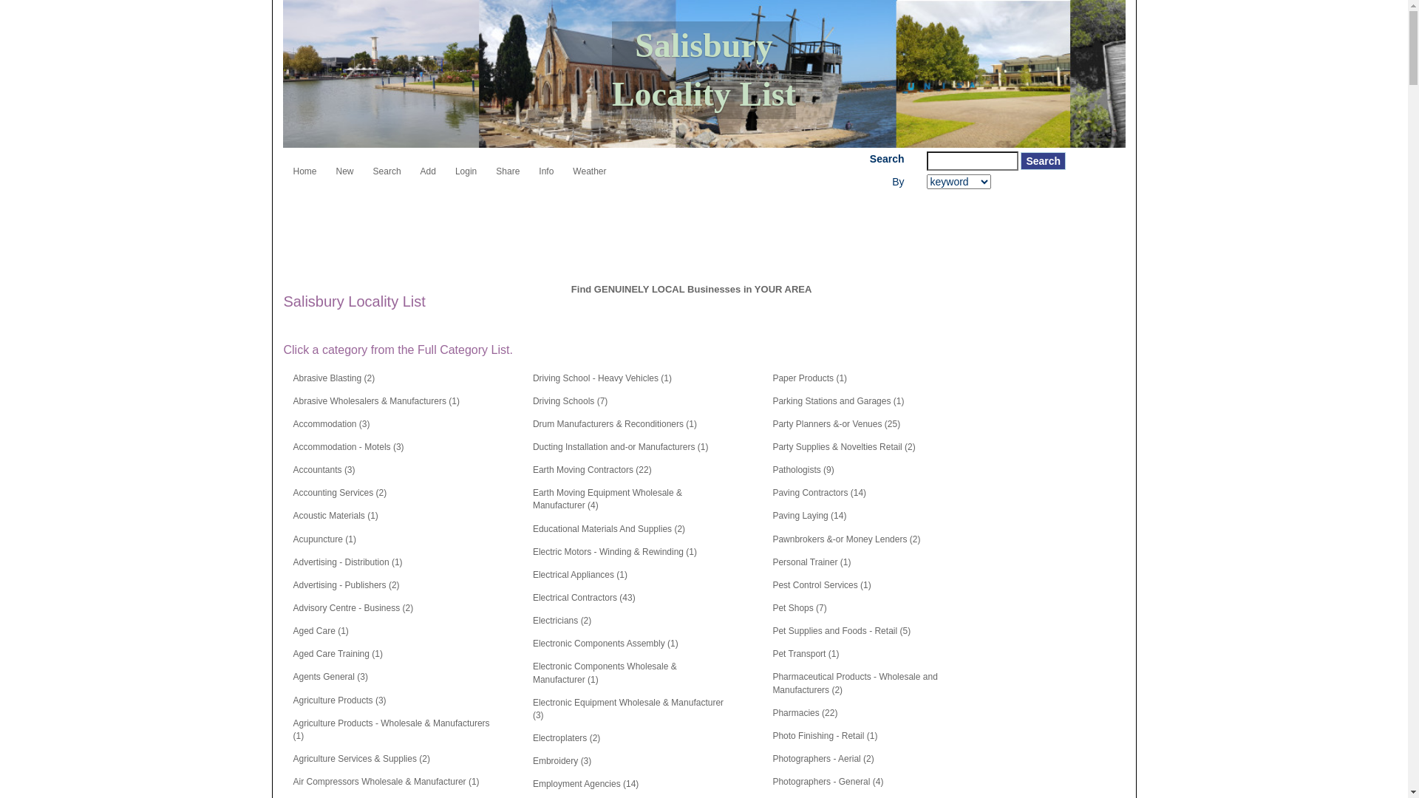 Image resolution: width=1419 pixels, height=798 pixels. Describe the element at coordinates (392, 730) in the screenshot. I see `Agriculture Products - Wholesale & Manufacturers (1)` at that location.